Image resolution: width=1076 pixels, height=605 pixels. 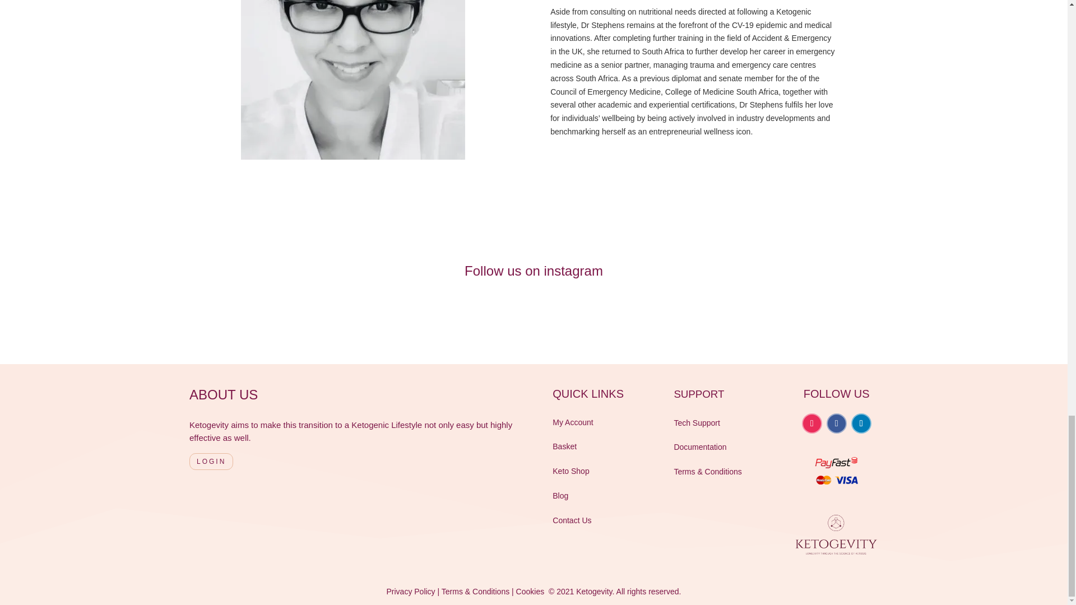 I want to click on Follow on Instagram, so click(x=811, y=424).